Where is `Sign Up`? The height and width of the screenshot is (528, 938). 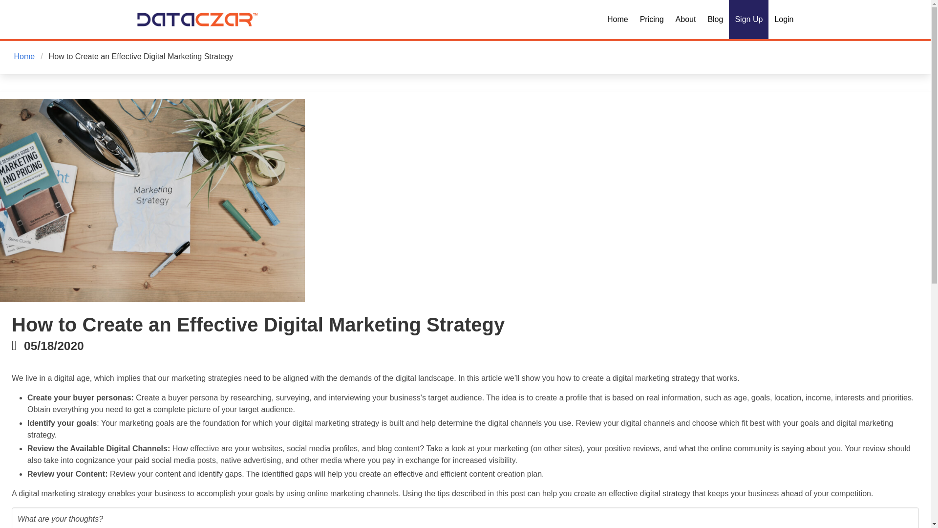 Sign Up is located at coordinates (748, 20).